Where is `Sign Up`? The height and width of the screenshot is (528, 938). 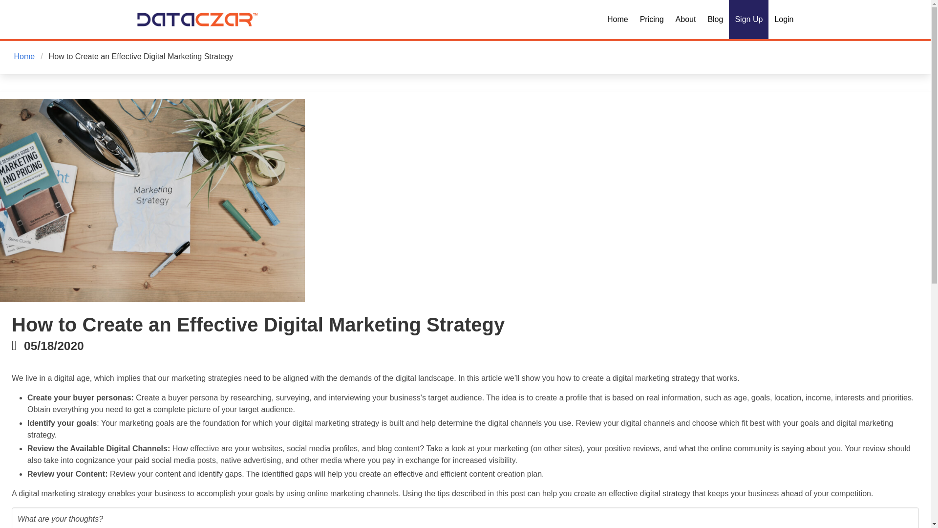 Sign Up is located at coordinates (748, 20).